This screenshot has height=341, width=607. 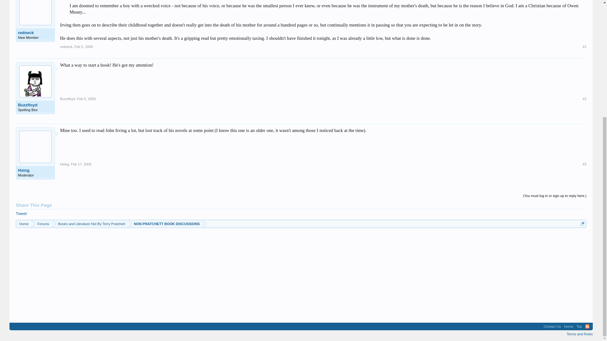 I want to click on Open quick navigation, so click(x=582, y=224).